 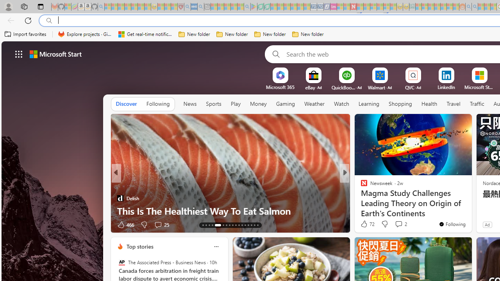 What do you see at coordinates (341, 104) in the screenshot?
I see `Watch` at bounding box center [341, 104].